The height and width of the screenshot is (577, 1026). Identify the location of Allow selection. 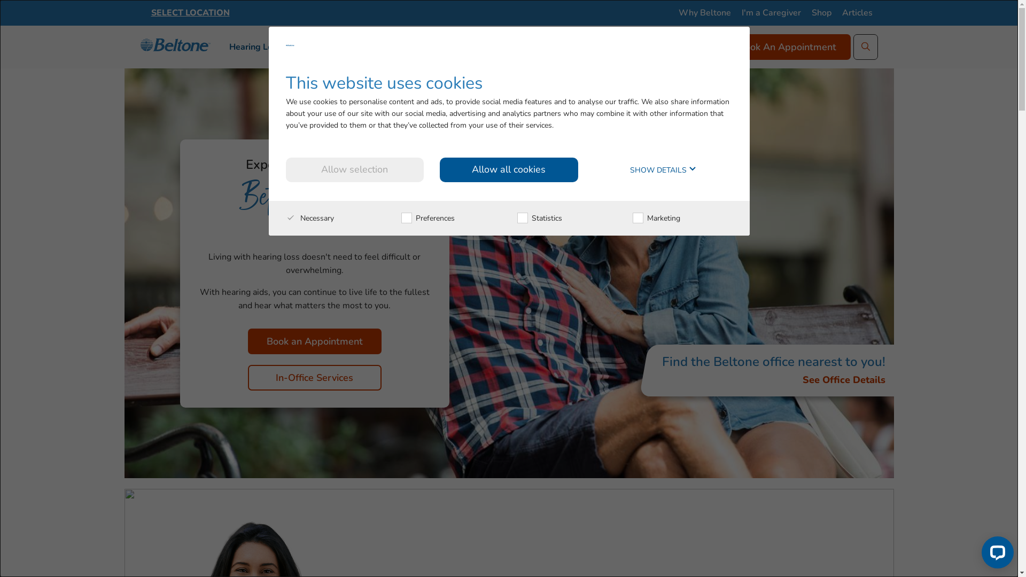
(355, 170).